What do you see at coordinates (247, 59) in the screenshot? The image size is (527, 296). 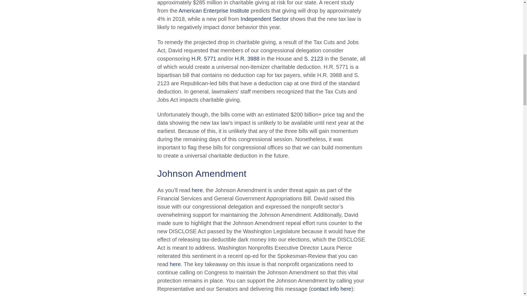 I see `H.R. 3988` at bounding box center [247, 59].